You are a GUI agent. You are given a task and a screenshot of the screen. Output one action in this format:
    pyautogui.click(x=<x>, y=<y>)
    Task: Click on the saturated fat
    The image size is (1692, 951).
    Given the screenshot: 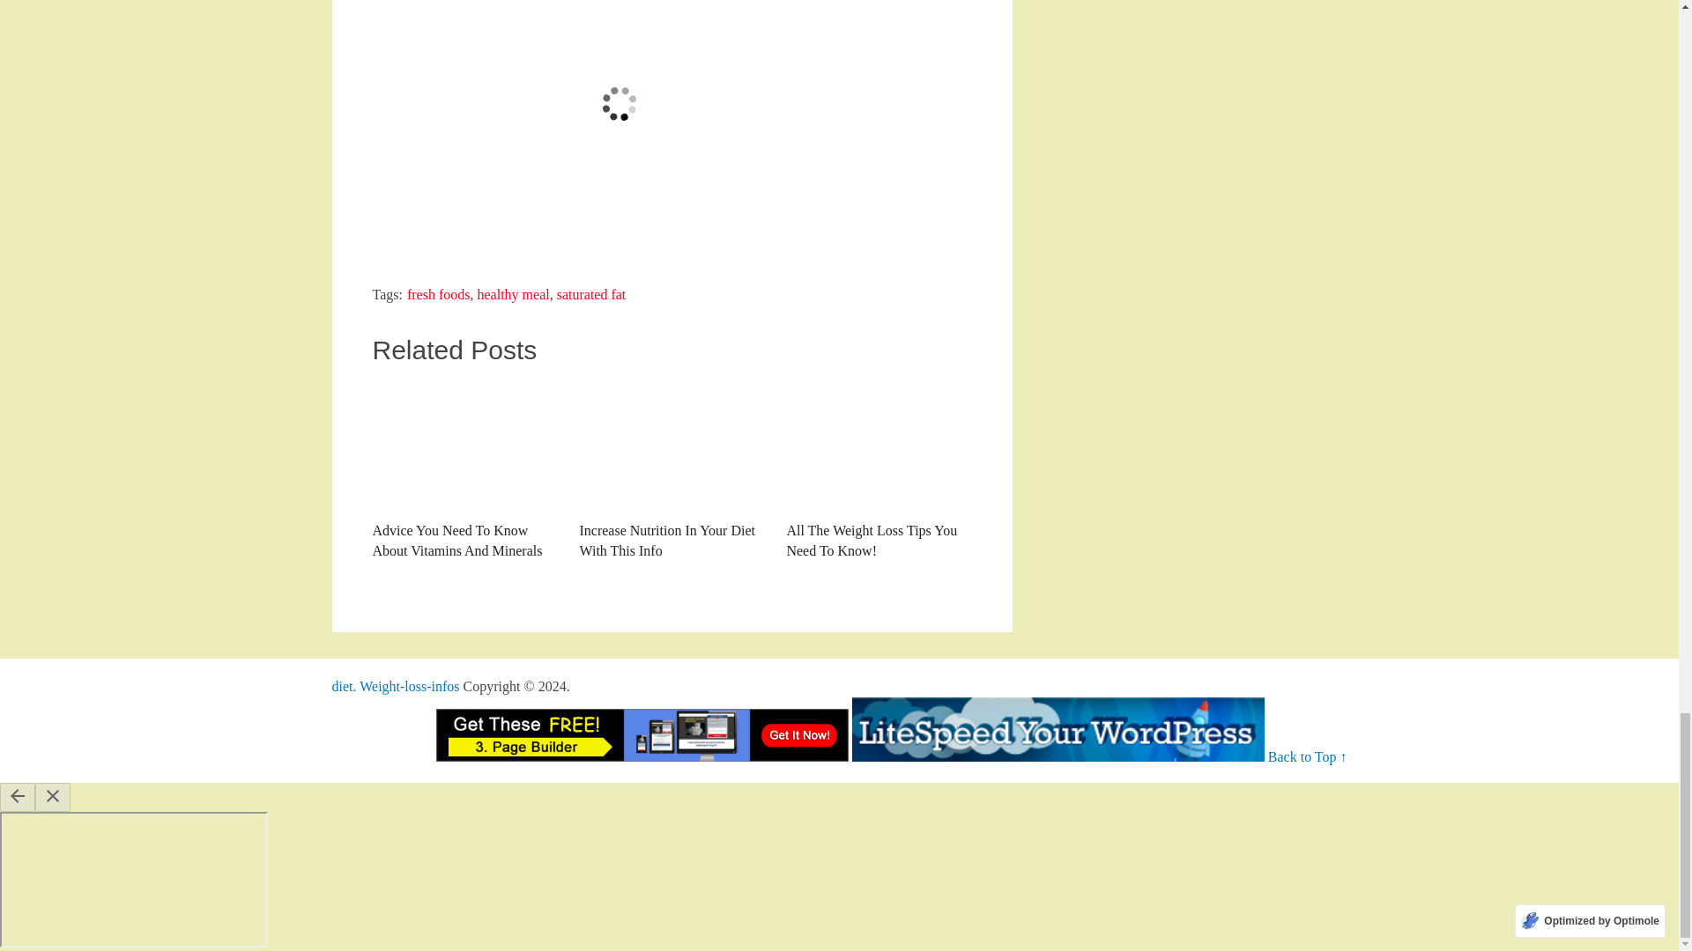 What is the action you would take?
    pyautogui.click(x=590, y=294)
    